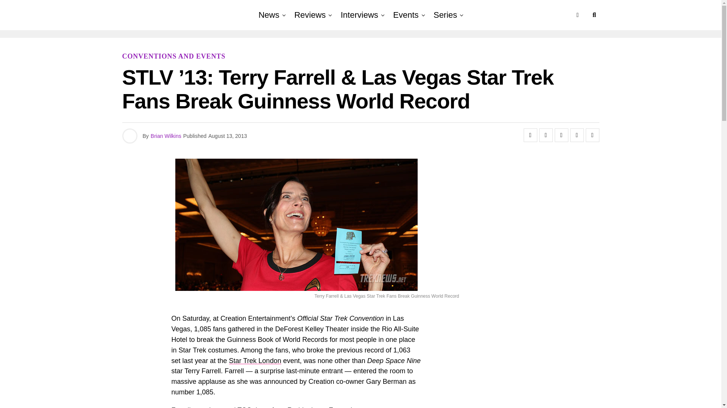  I want to click on Events, so click(406, 15).